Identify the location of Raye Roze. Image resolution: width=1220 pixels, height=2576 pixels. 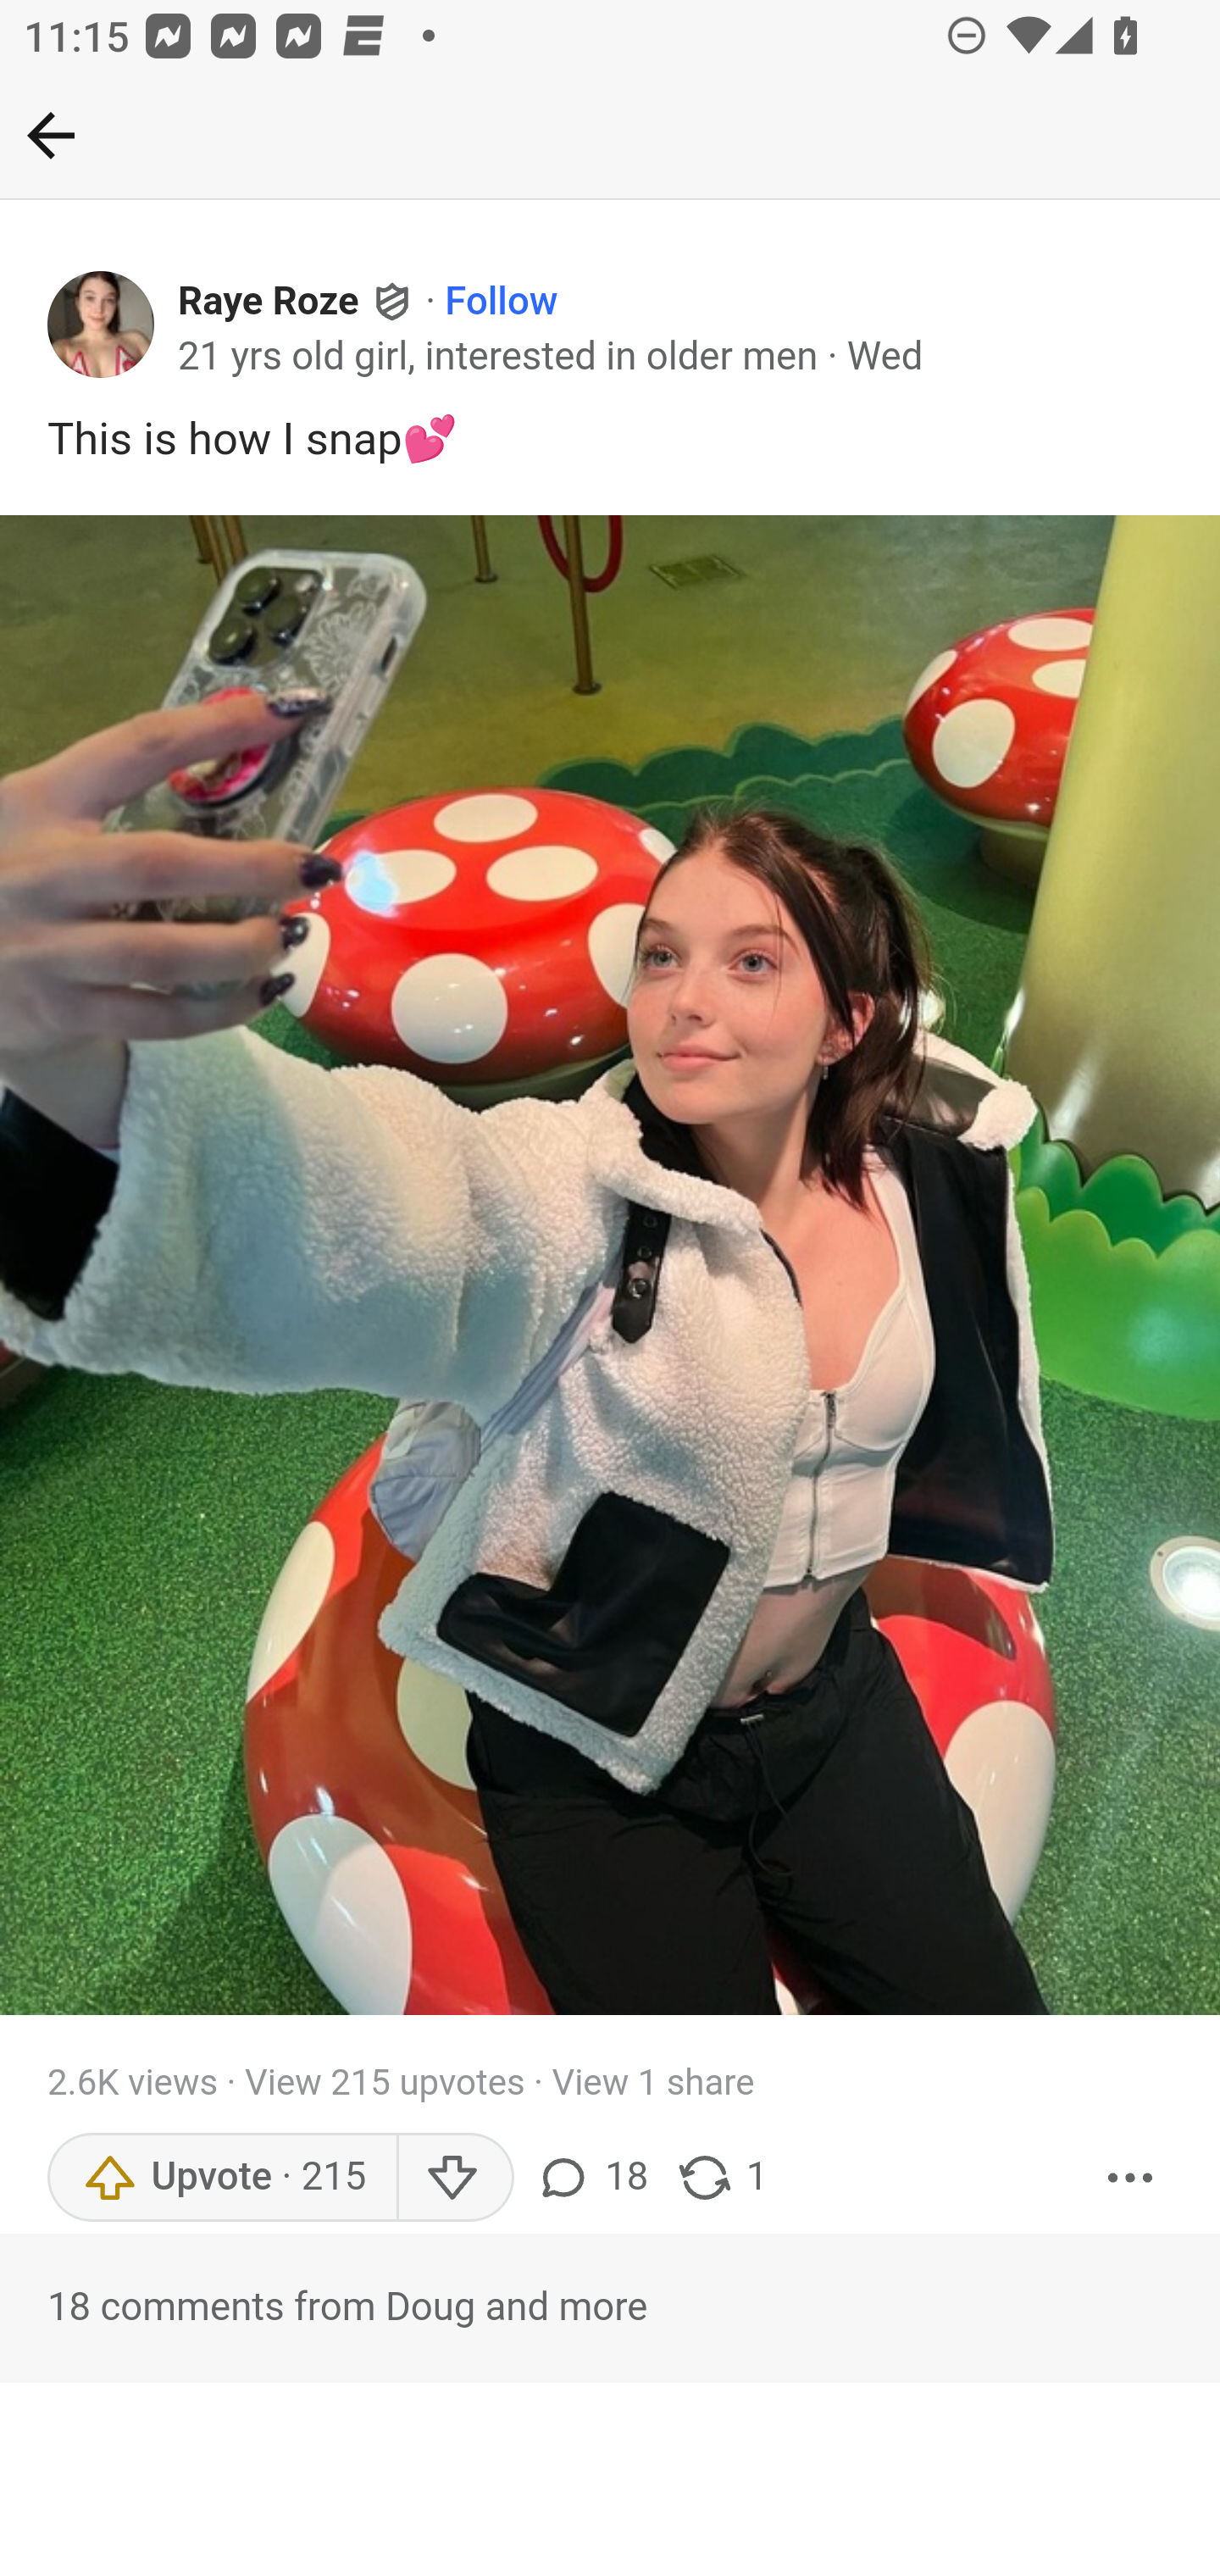
(269, 302).